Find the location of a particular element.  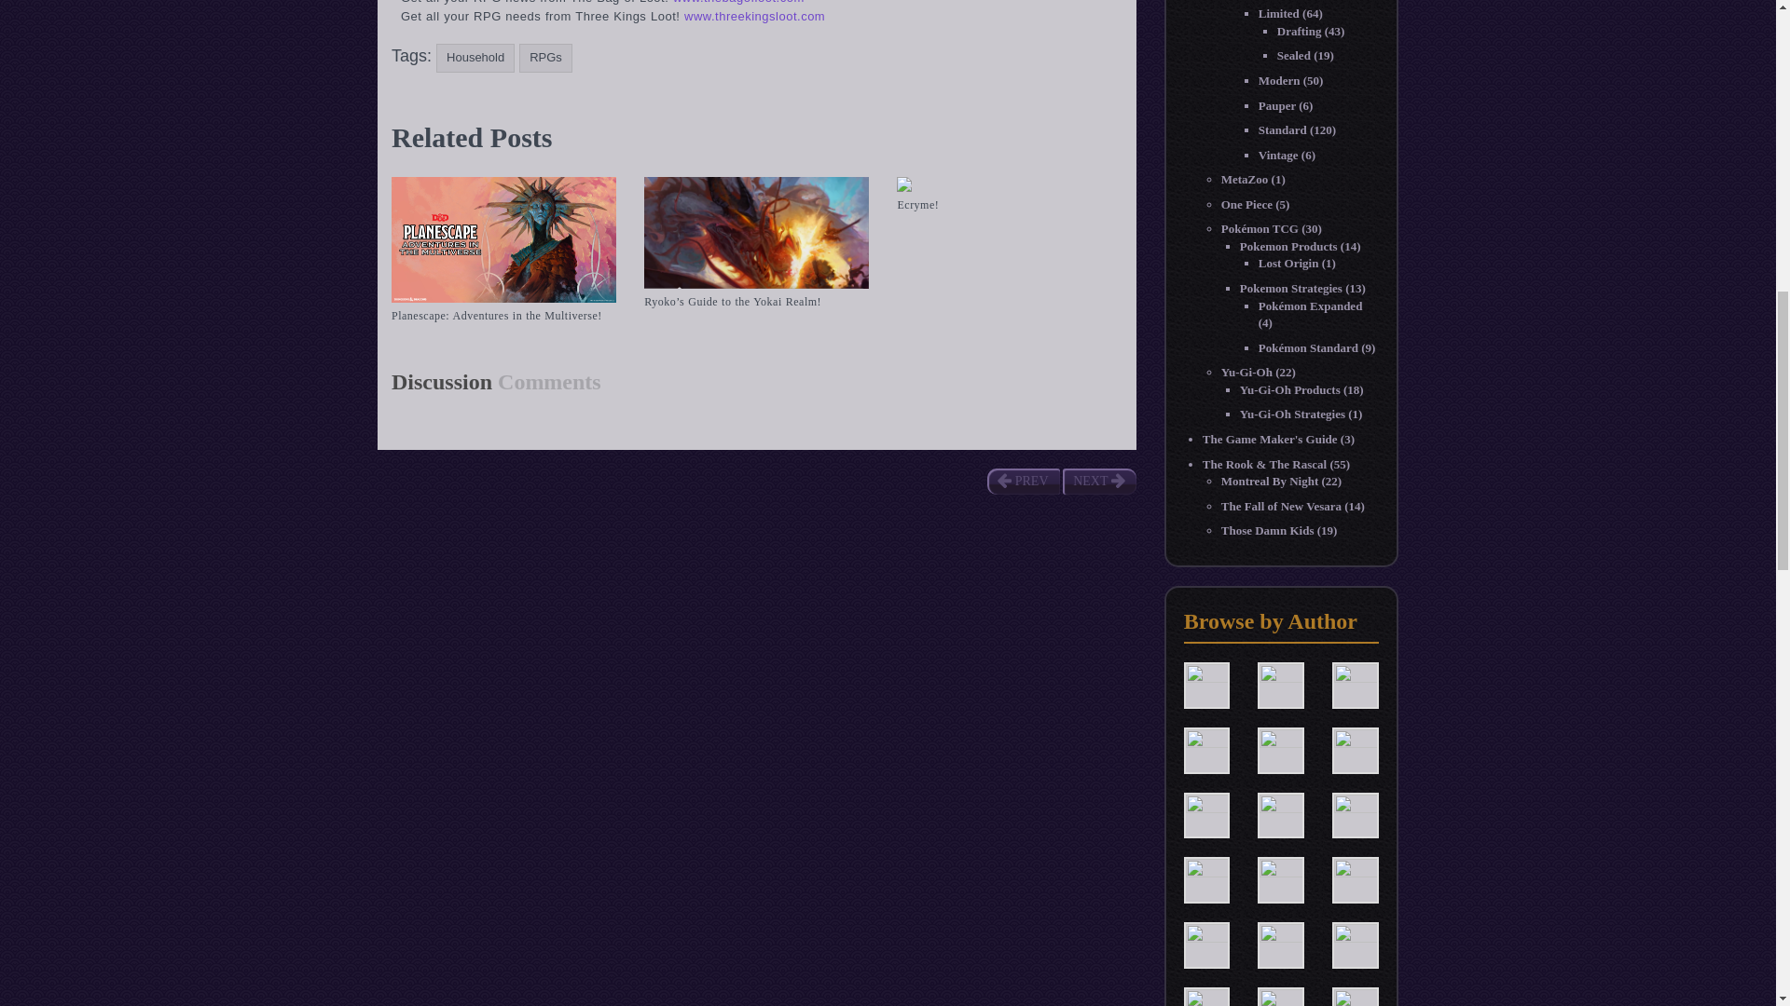

Norman Fried is located at coordinates (1206, 1004).